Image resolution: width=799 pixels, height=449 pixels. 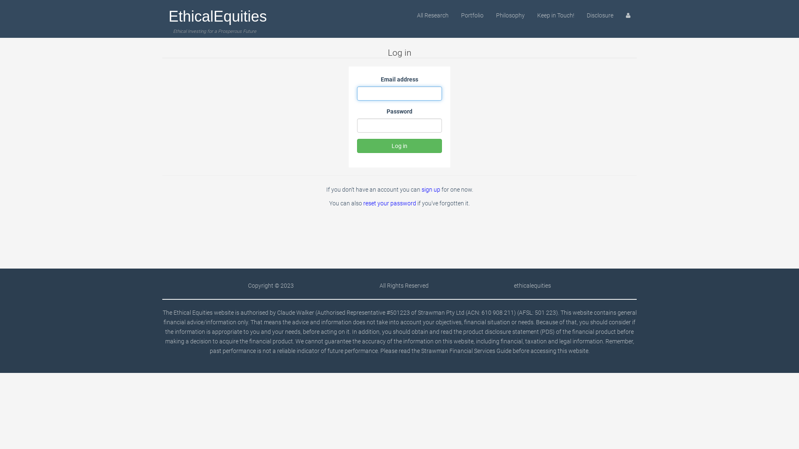 I want to click on All Research, so click(x=433, y=15).